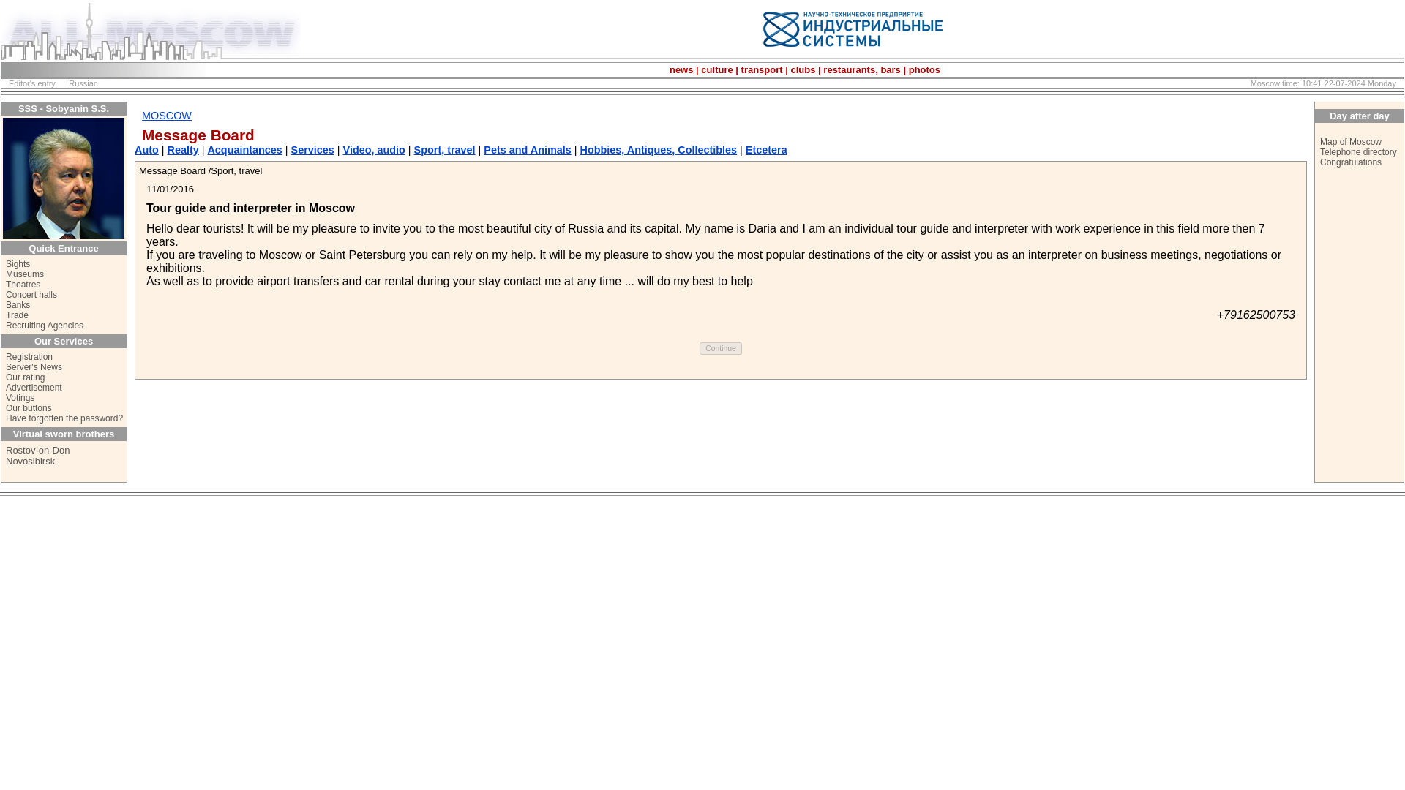  What do you see at coordinates (64, 418) in the screenshot?
I see `Have forgotten the password?` at bounding box center [64, 418].